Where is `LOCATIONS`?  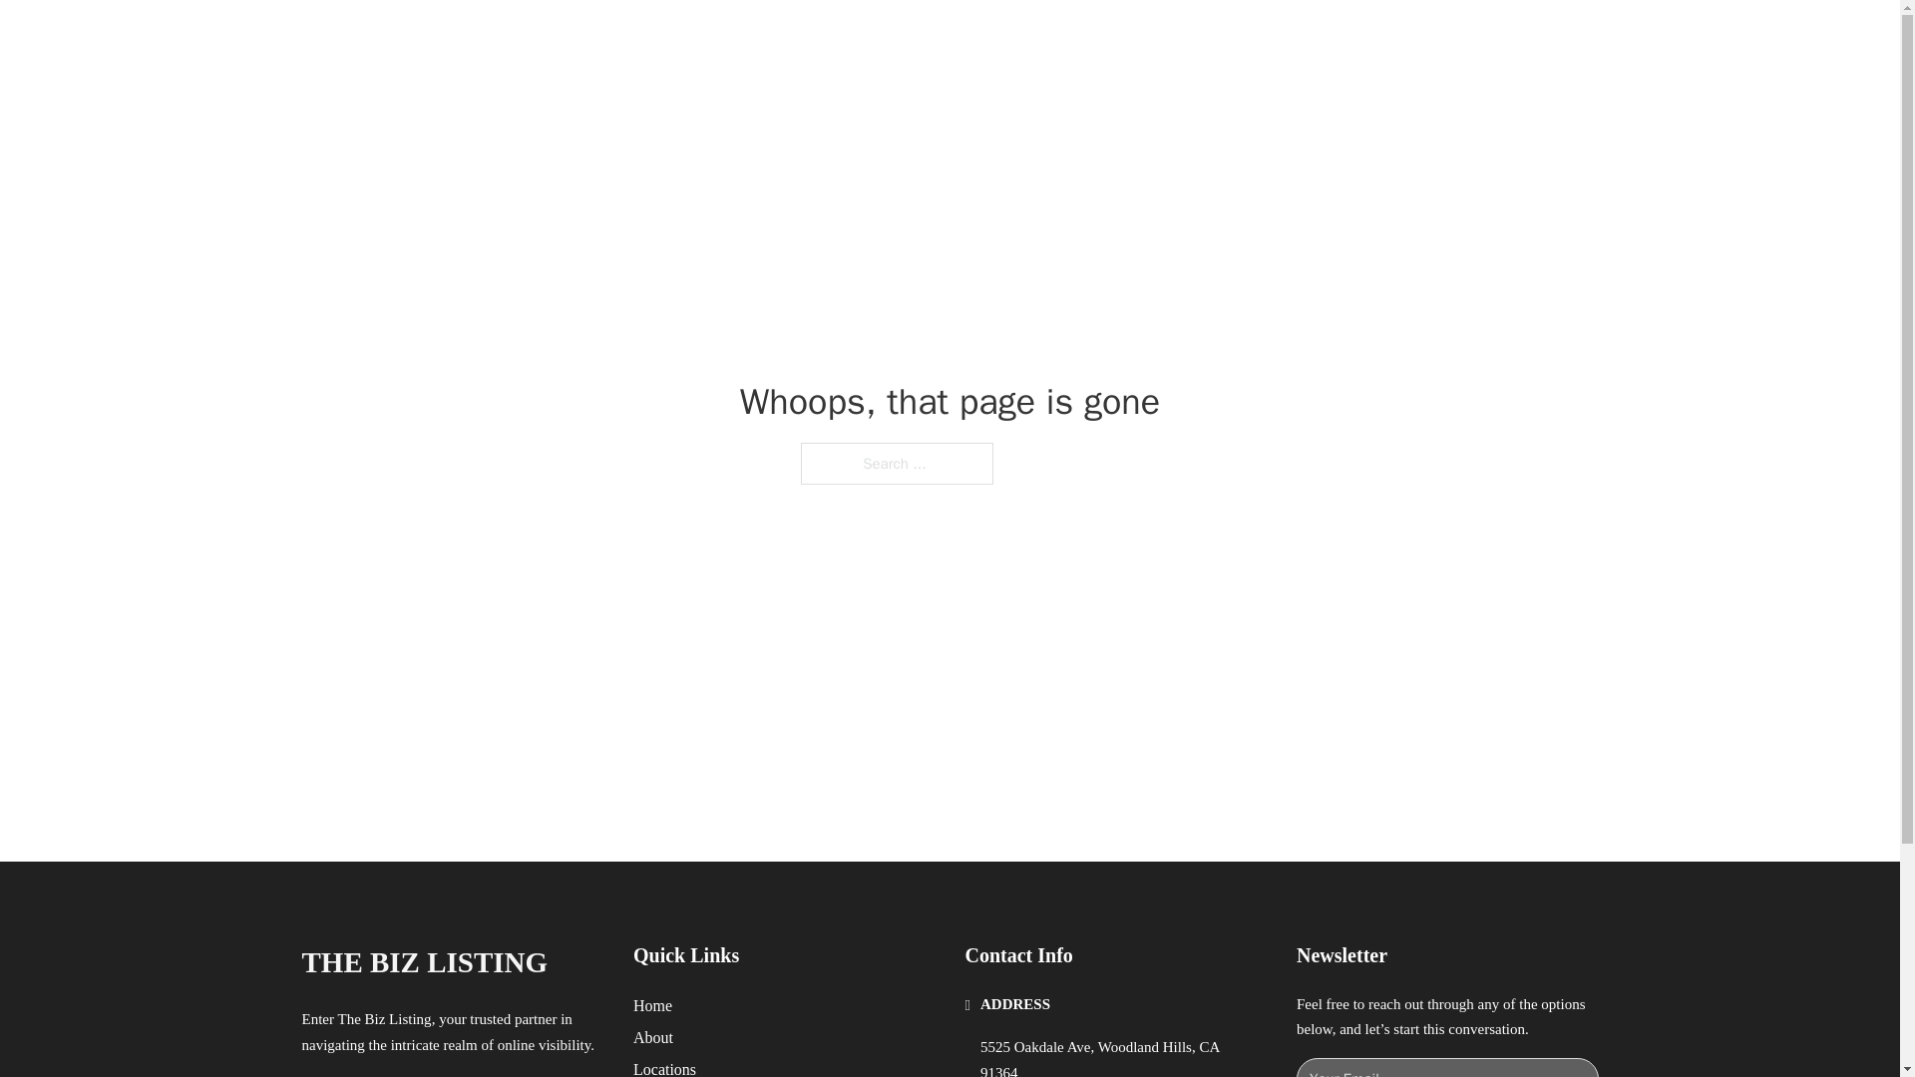
LOCATIONS is located at coordinates (1303, 38).